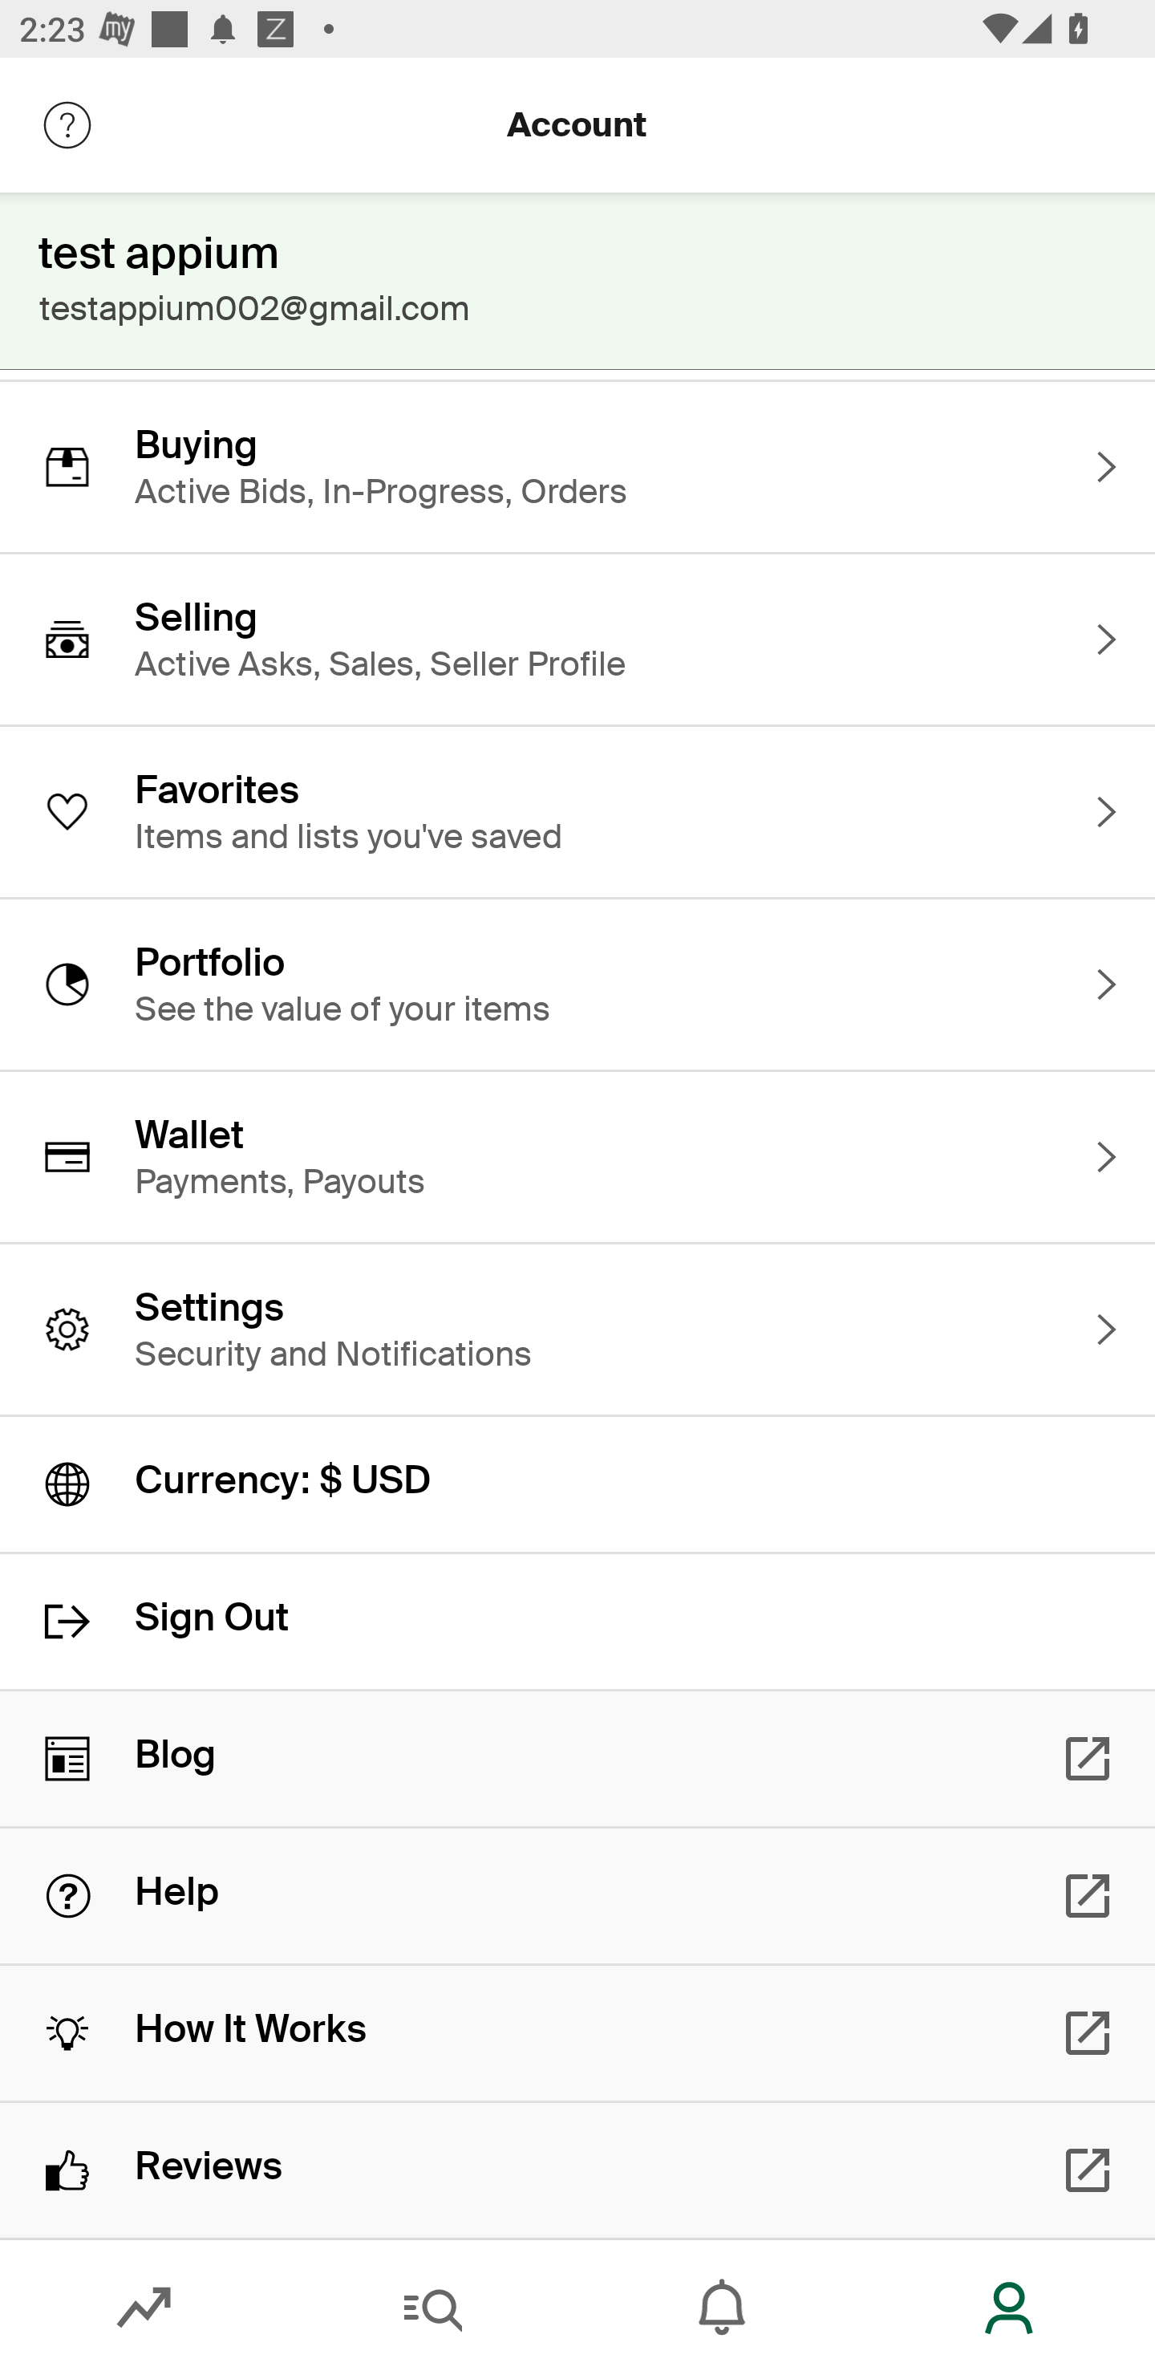 The width and height of the screenshot is (1155, 2375). I want to click on Reviews, so click(577, 2170).